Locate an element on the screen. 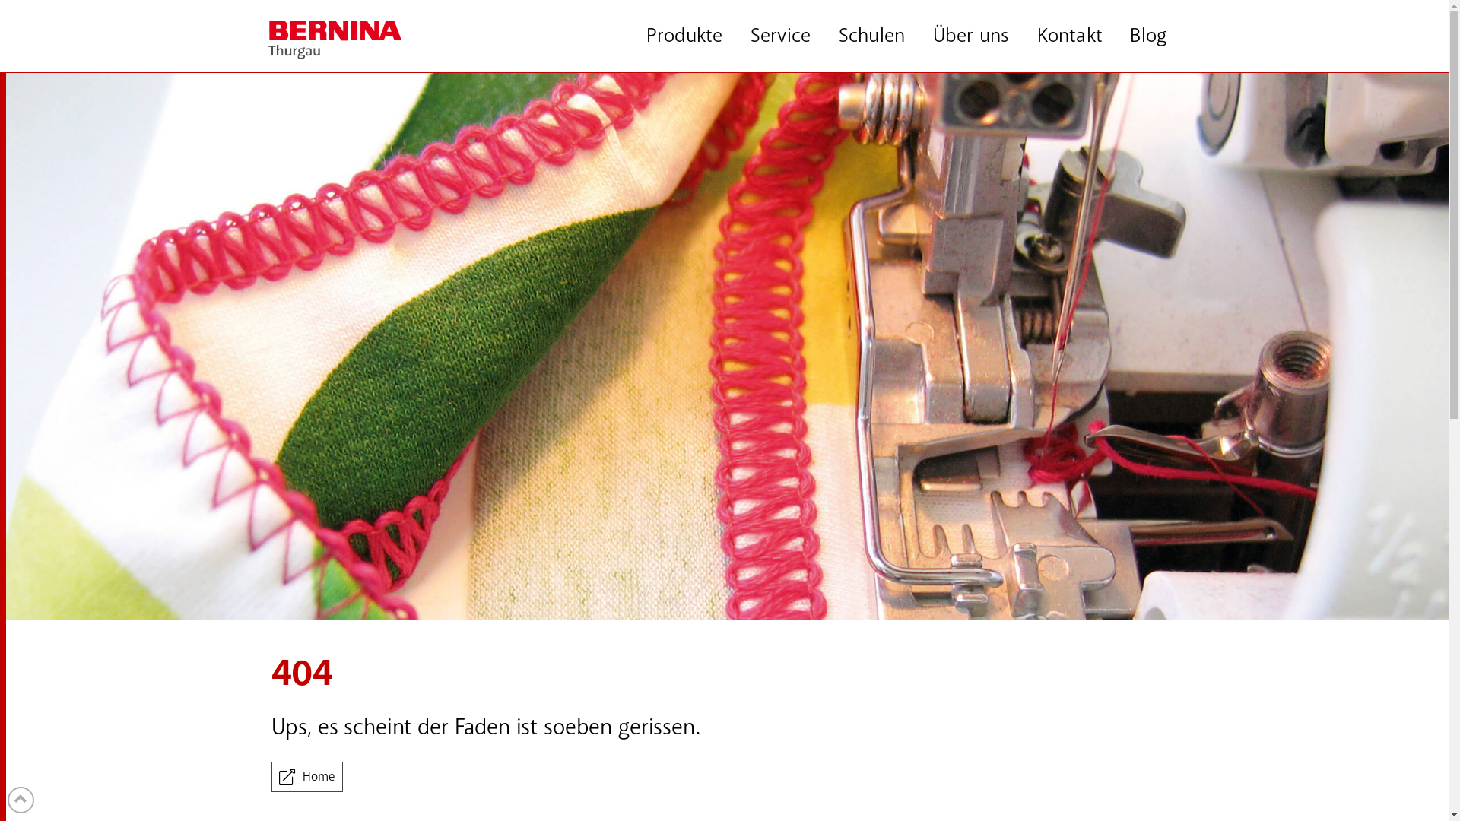 The height and width of the screenshot is (821, 1460). Blog is located at coordinates (1148, 36).